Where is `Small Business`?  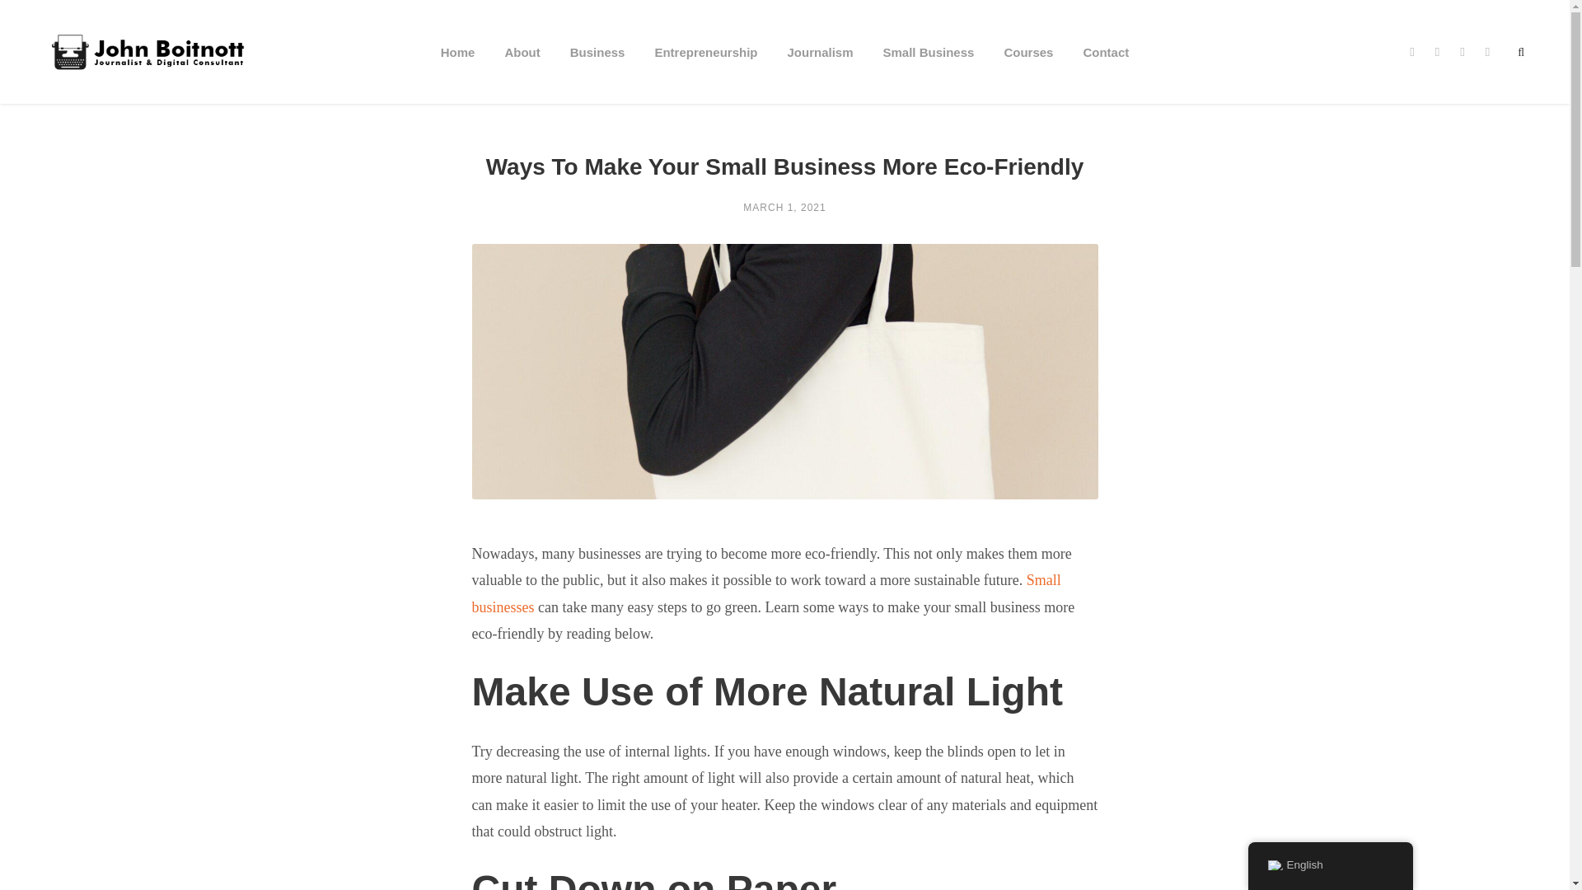
Small Business is located at coordinates (928, 73).